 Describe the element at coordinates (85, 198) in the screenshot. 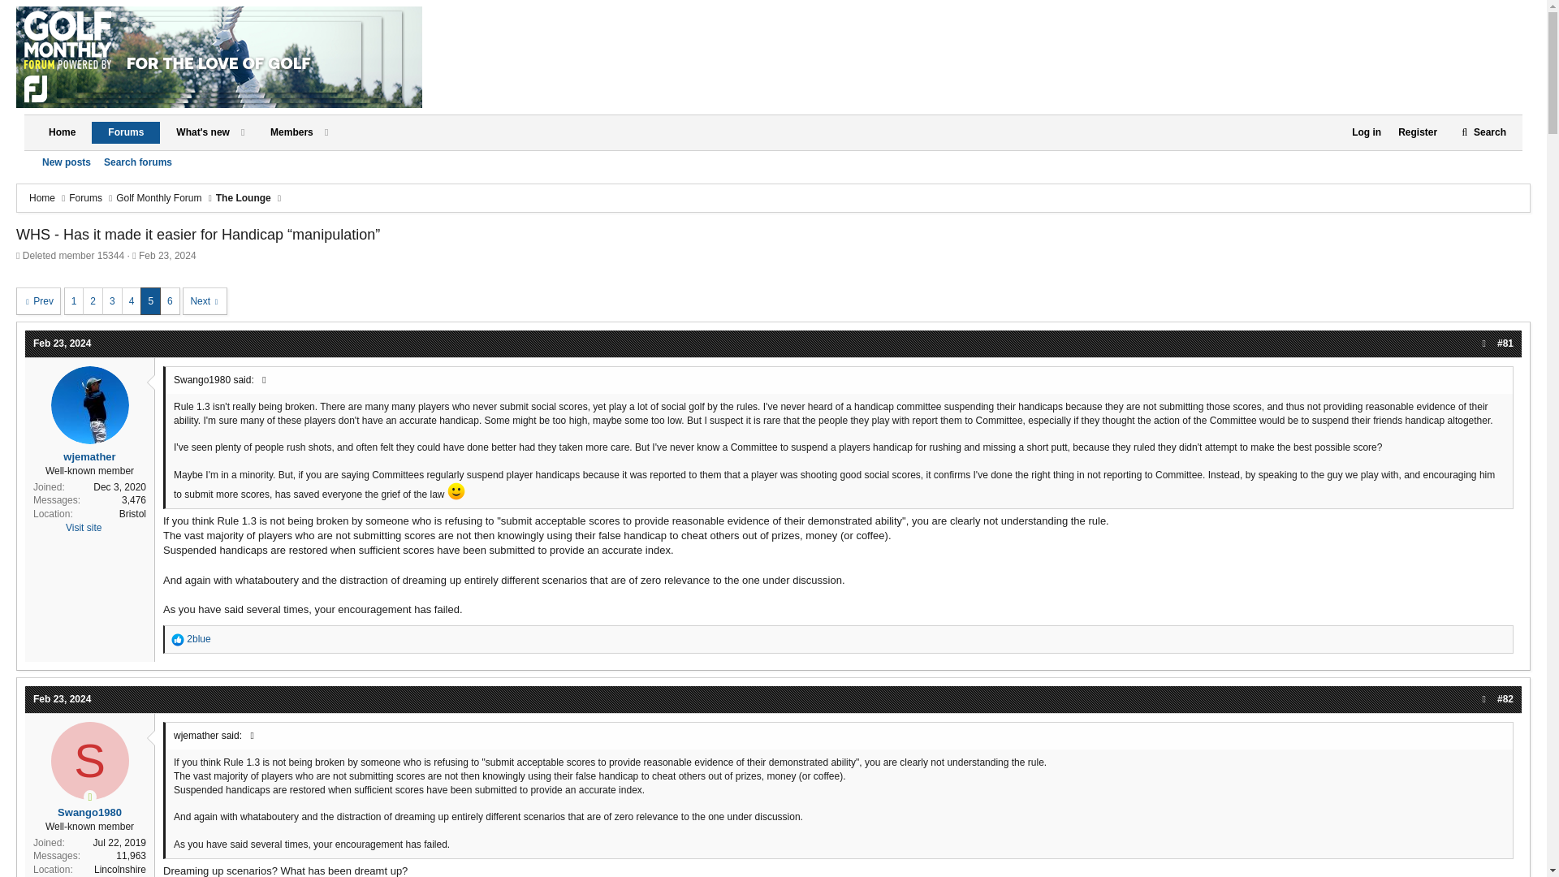

I see `Forums` at that location.